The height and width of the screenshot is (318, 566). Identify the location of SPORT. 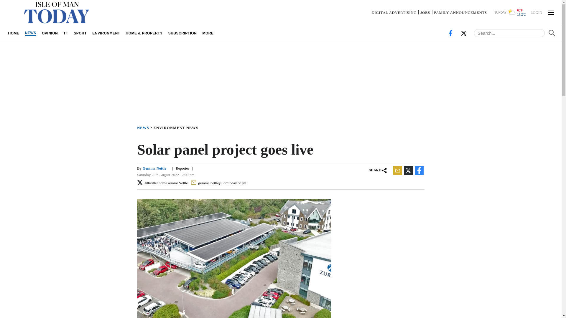
(80, 33).